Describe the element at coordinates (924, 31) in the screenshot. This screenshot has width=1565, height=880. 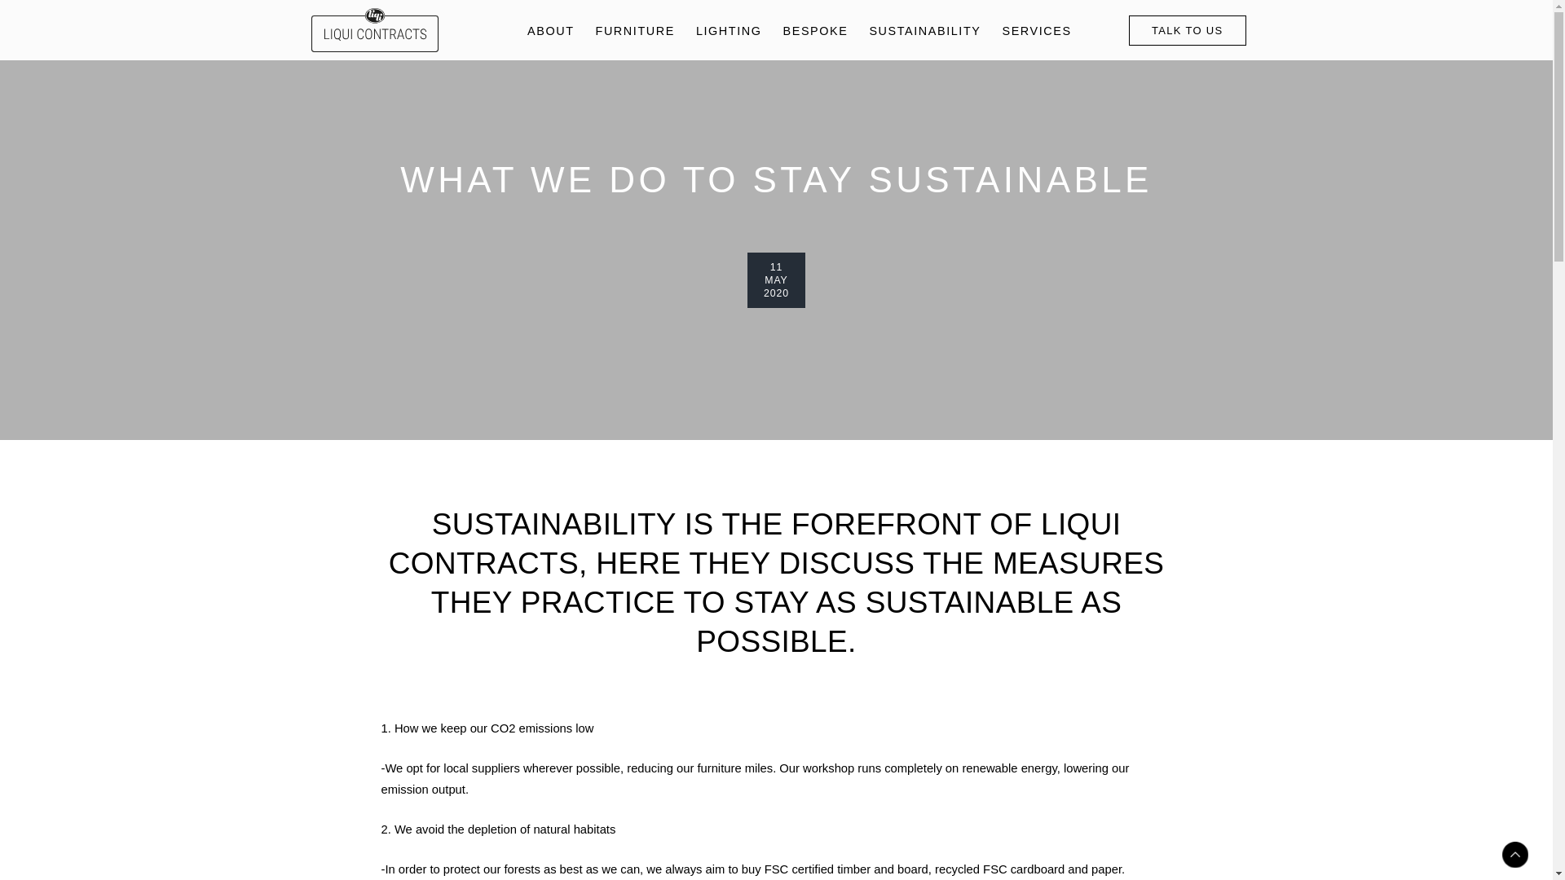
I see `SUSTAINABILITY` at that location.